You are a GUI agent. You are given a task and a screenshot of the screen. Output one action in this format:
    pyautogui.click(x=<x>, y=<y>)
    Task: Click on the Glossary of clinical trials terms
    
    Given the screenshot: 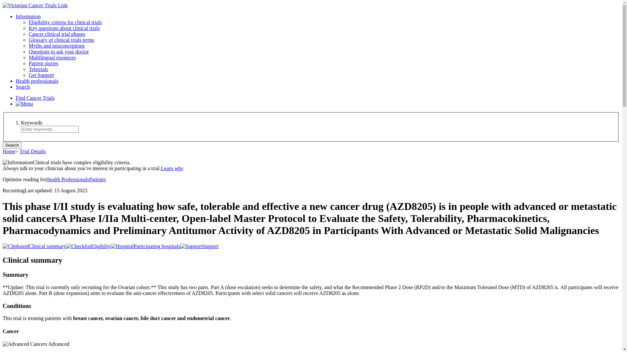 What is the action you would take?
    pyautogui.click(x=61, y=40)
    